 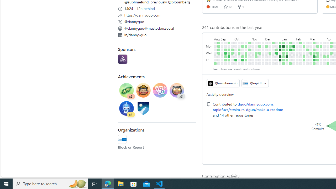 What do you see at coordinates (217, 38) in the screenshot?
I see `August` at bounding box center [217, 38].